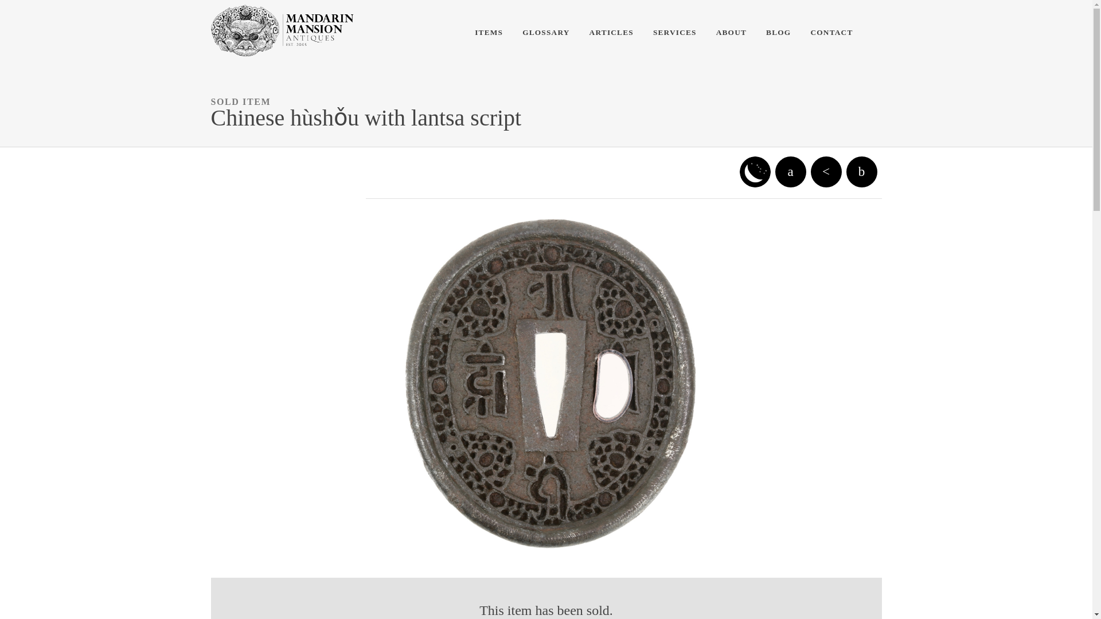  What do you see at coordinates (22, 9) in the screenshot?
I see `Search` at bounding box center [22, 9].